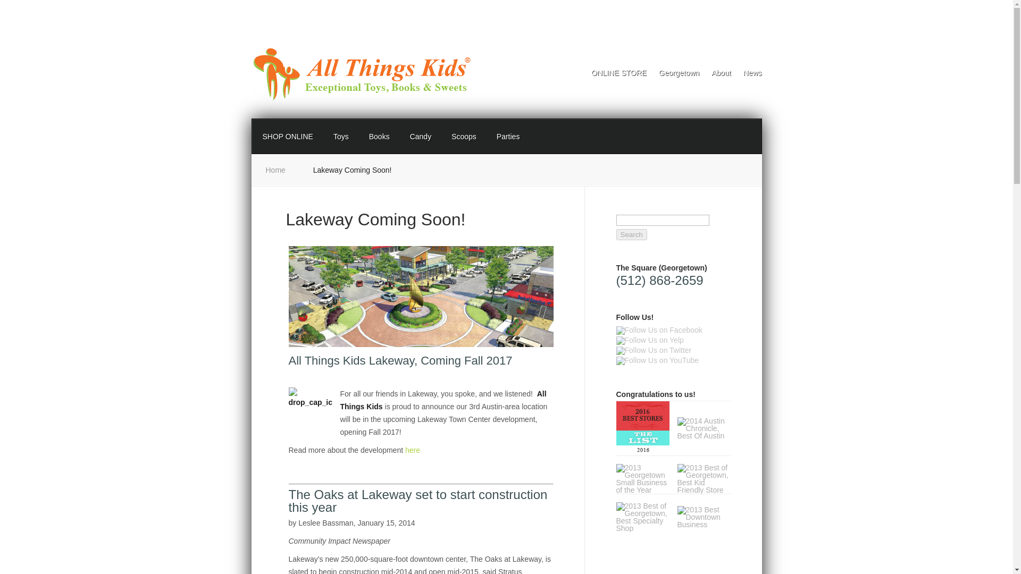  Describe the element at coordinates (508, 136) in the screenshot. I see `Parties` at that location.